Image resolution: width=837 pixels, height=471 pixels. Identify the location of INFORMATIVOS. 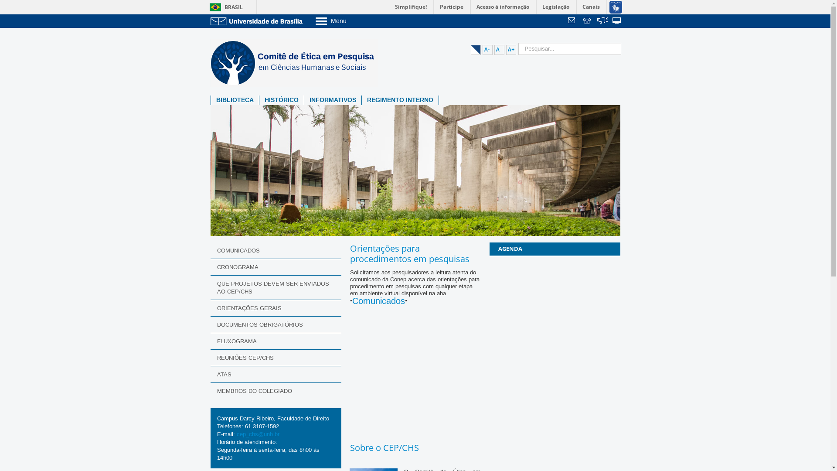
(333, 100).